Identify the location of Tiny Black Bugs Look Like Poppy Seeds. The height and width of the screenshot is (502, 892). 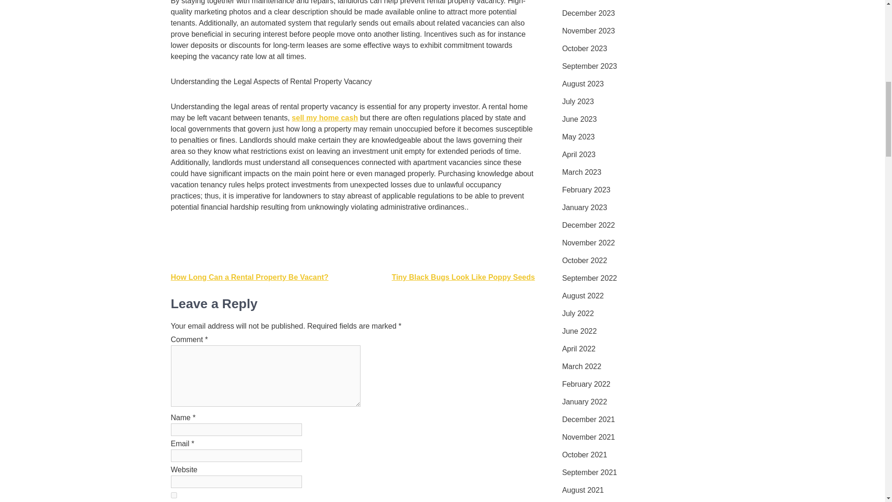
(463, 277).